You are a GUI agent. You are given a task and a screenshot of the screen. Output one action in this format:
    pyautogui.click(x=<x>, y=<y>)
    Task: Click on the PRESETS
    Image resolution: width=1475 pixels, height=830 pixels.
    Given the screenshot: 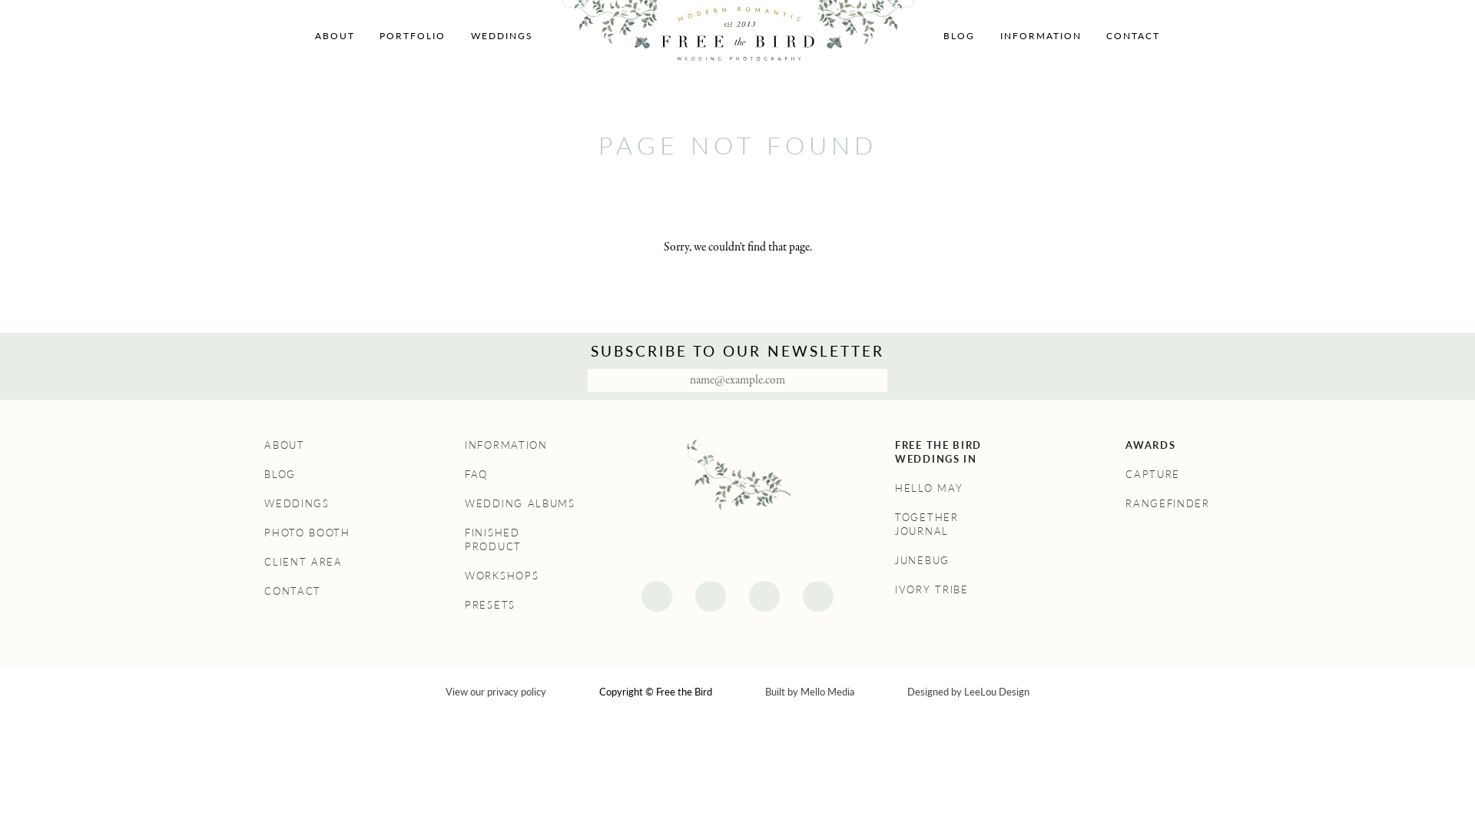 What is the action you would take?
    pyautogui.click(x=490, y=605)
    